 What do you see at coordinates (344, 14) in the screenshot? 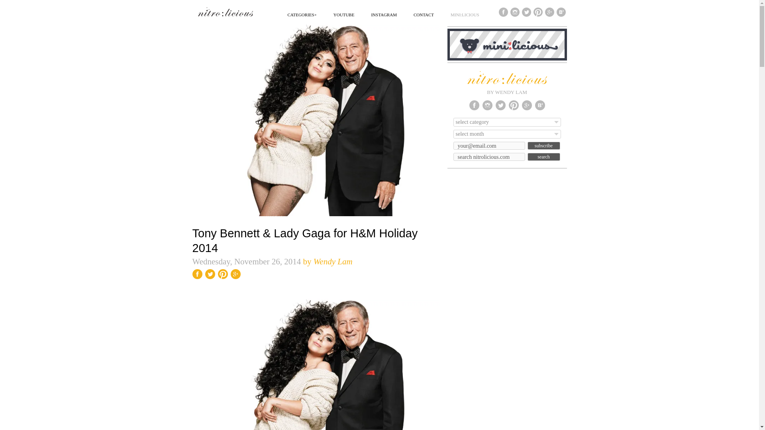
I see `YOUTUBE` at bounding box center [344, 14].